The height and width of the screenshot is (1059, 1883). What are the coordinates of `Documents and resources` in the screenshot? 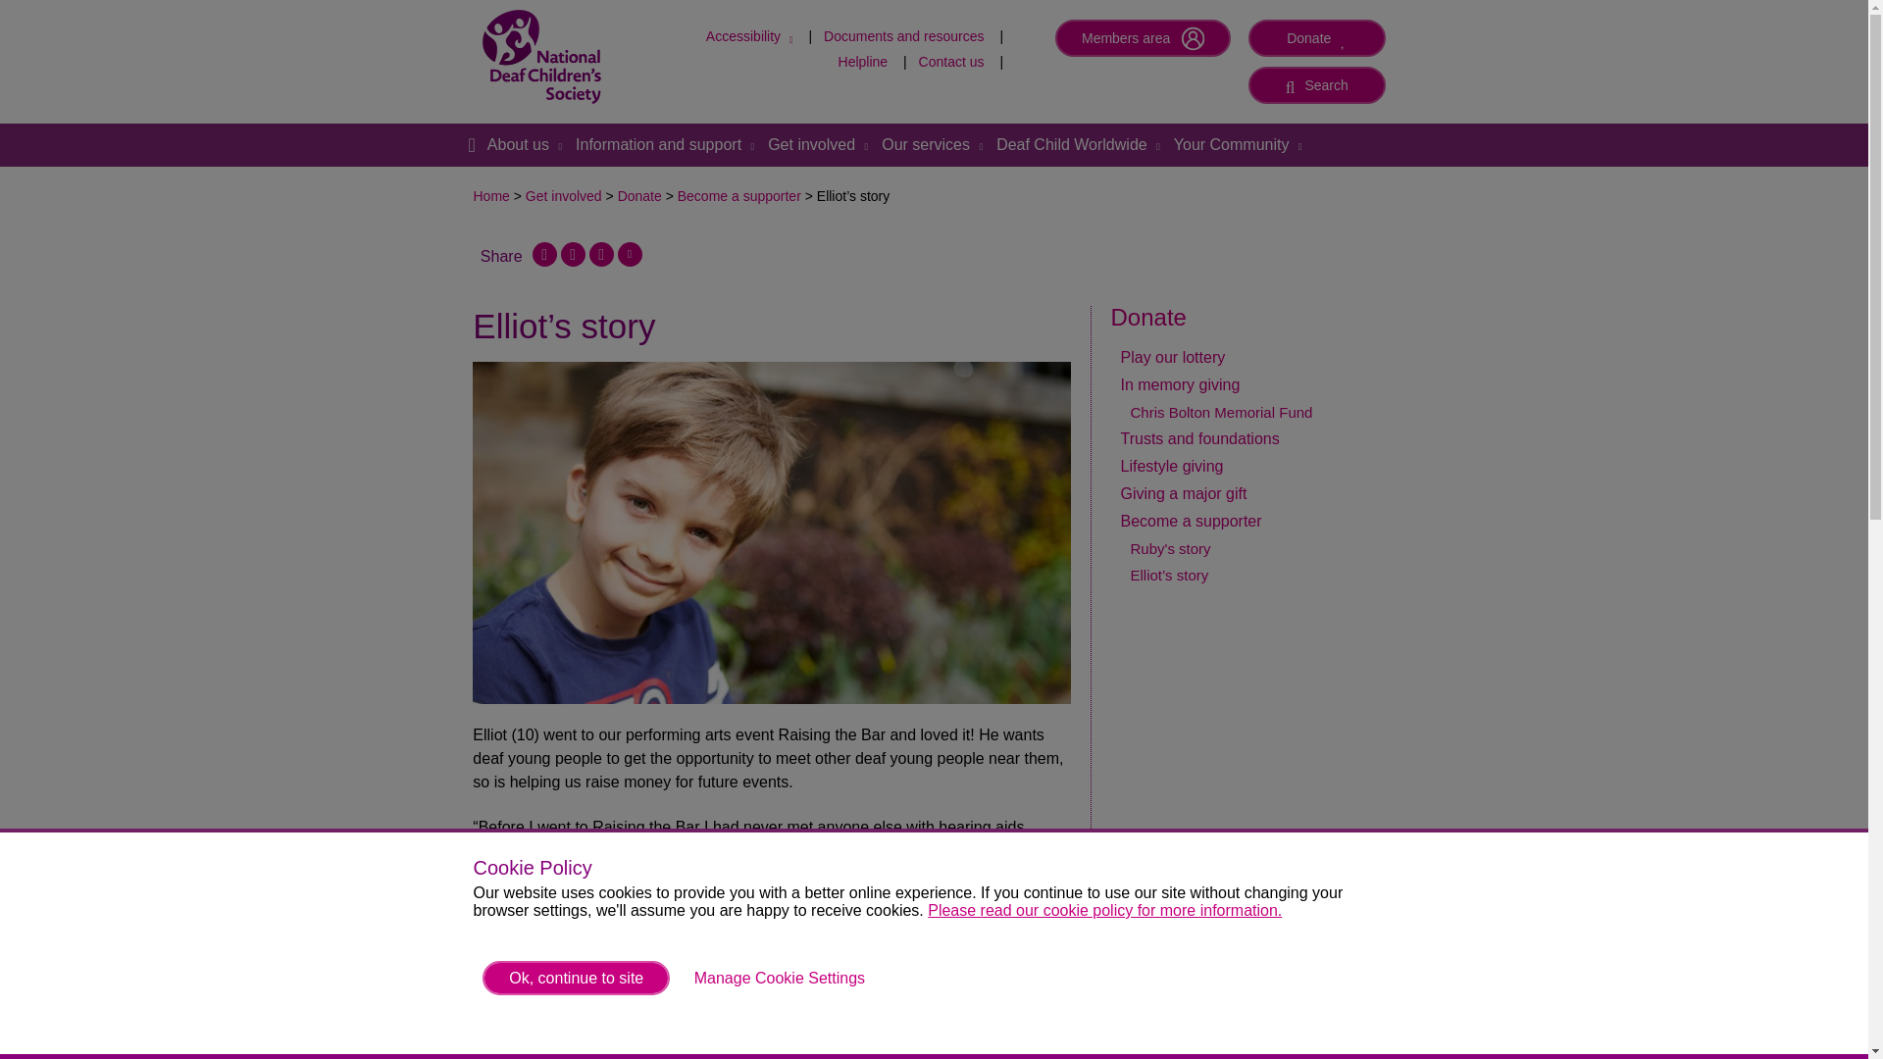 It's located at (1316, 84).